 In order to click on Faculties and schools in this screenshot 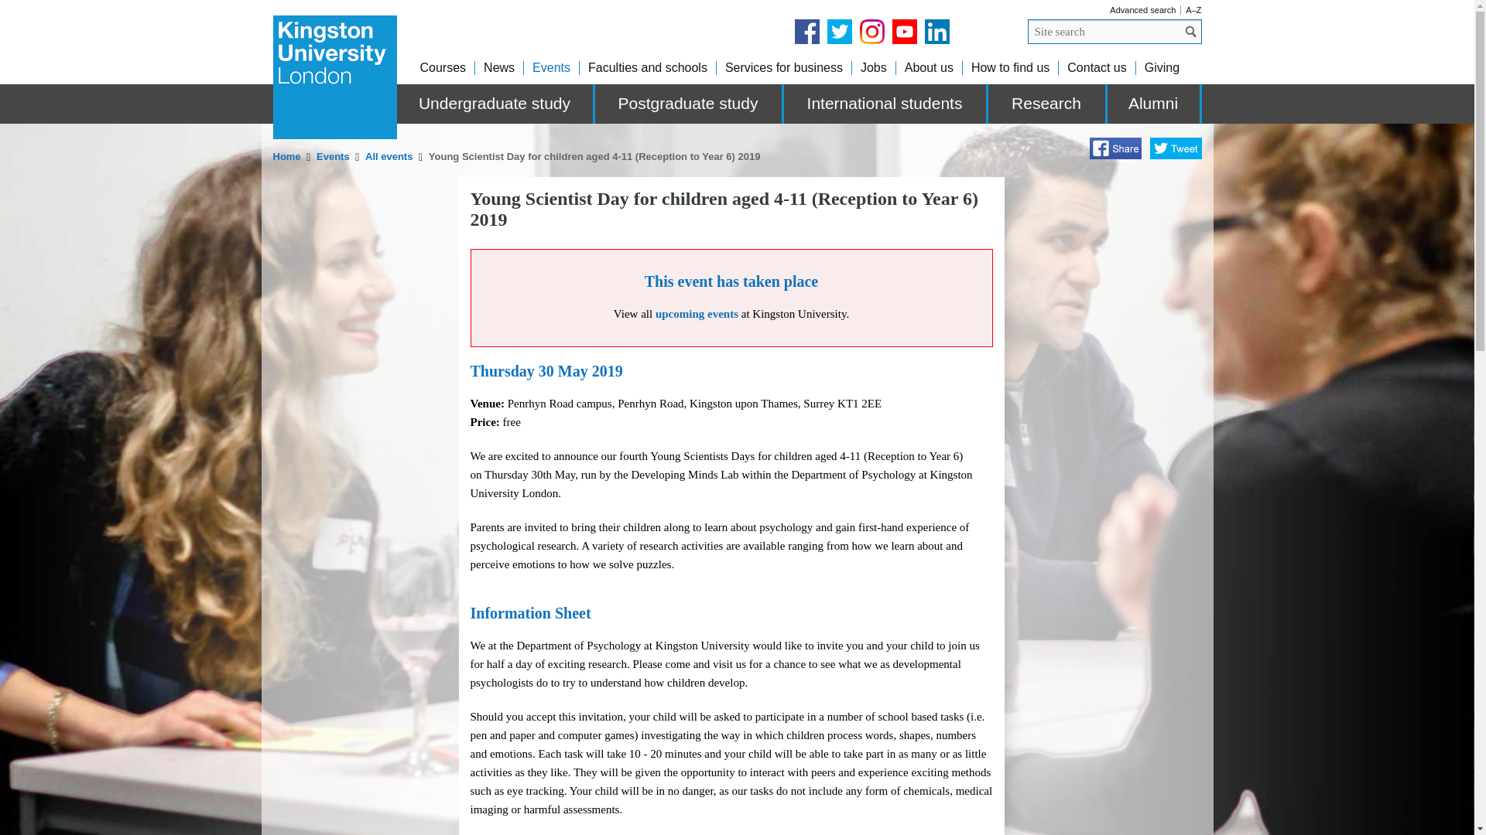, I will do `click(647, 67)`.